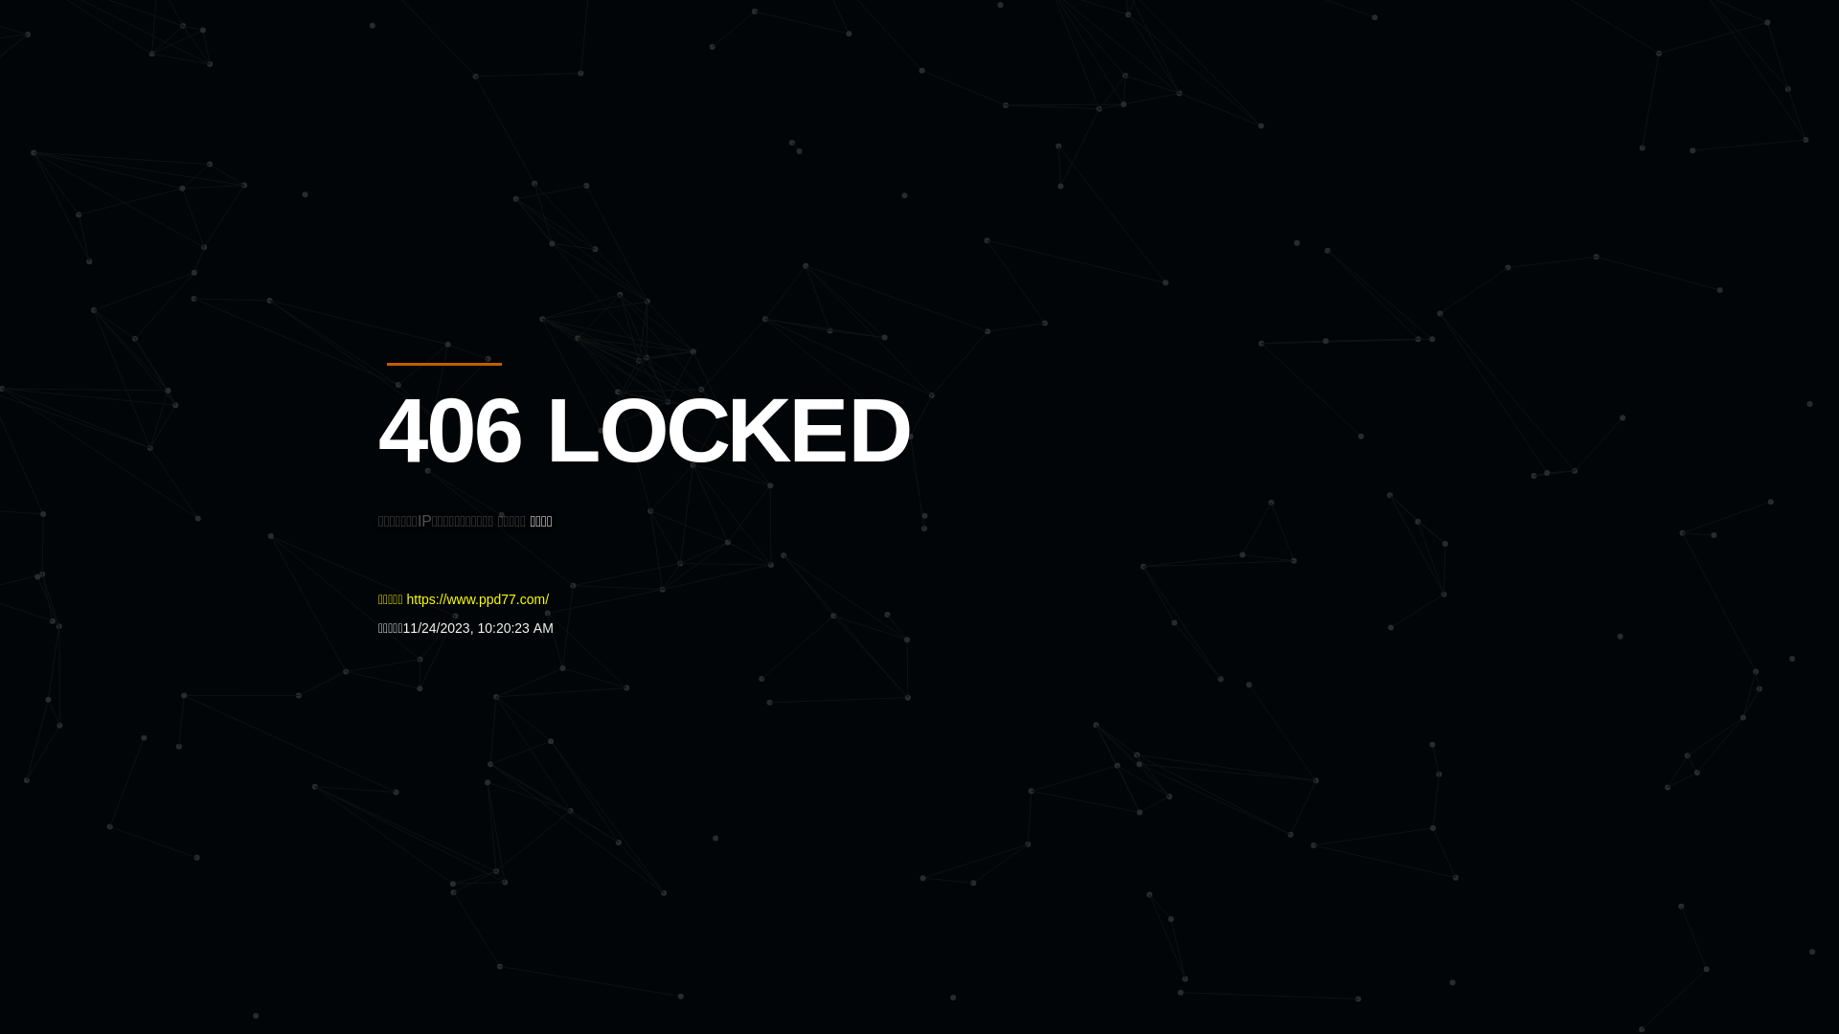 The height and width of the screenshot is (1034, 1839). Describe the element at coordinates (519, 109) in the screenshot. I see `Quatro` at that location.